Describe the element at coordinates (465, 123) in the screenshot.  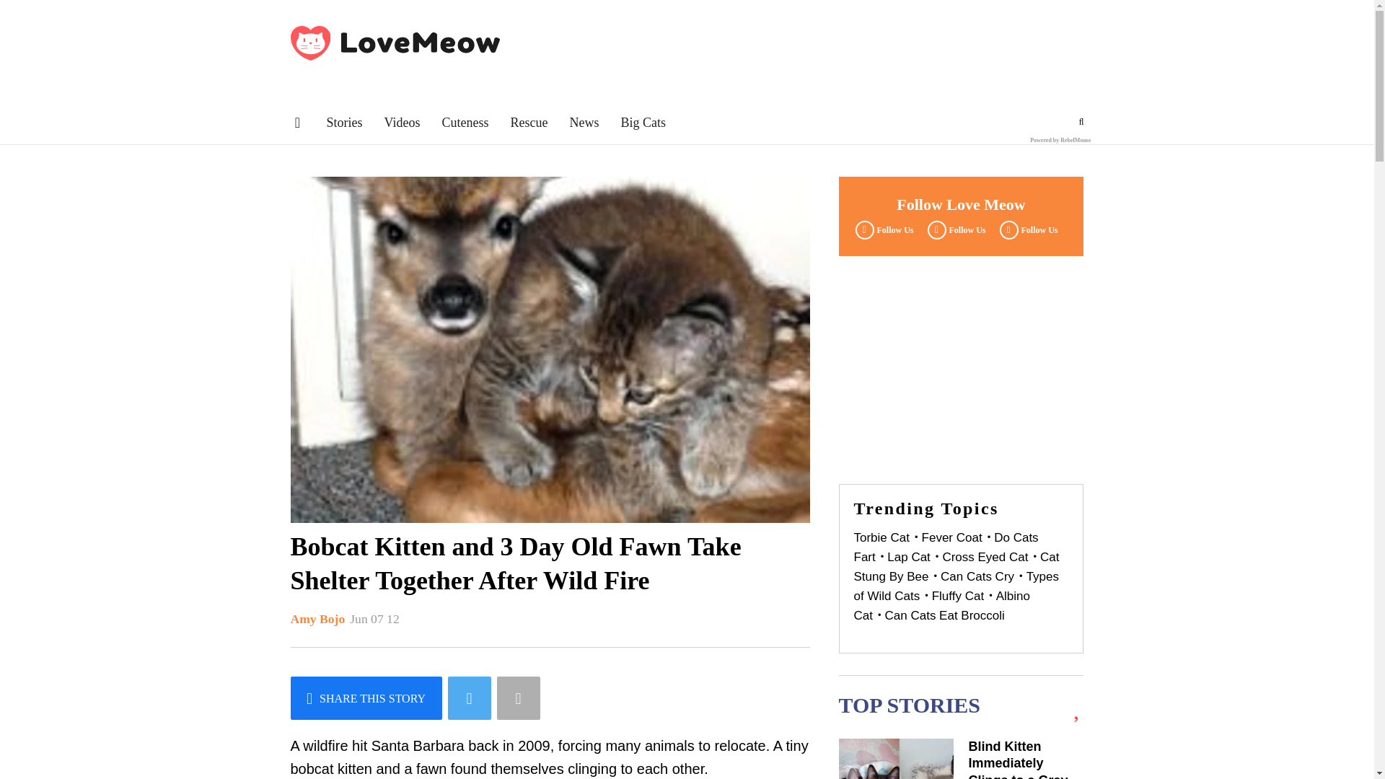
I see `Cuteness` at that location.